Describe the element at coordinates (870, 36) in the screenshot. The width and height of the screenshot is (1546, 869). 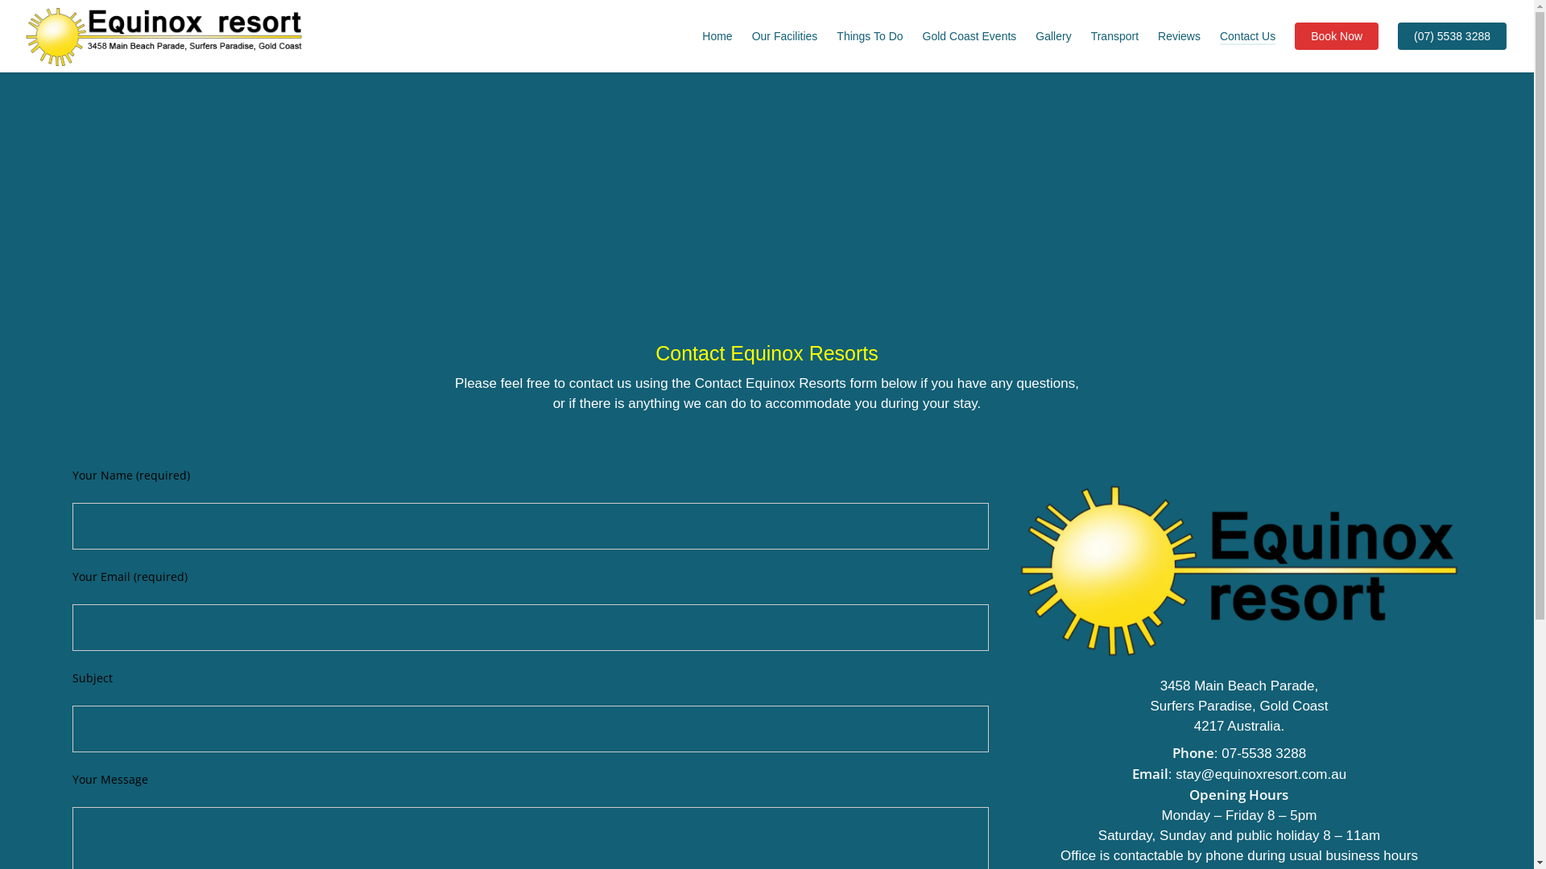
I see `Things To Do` at that location.